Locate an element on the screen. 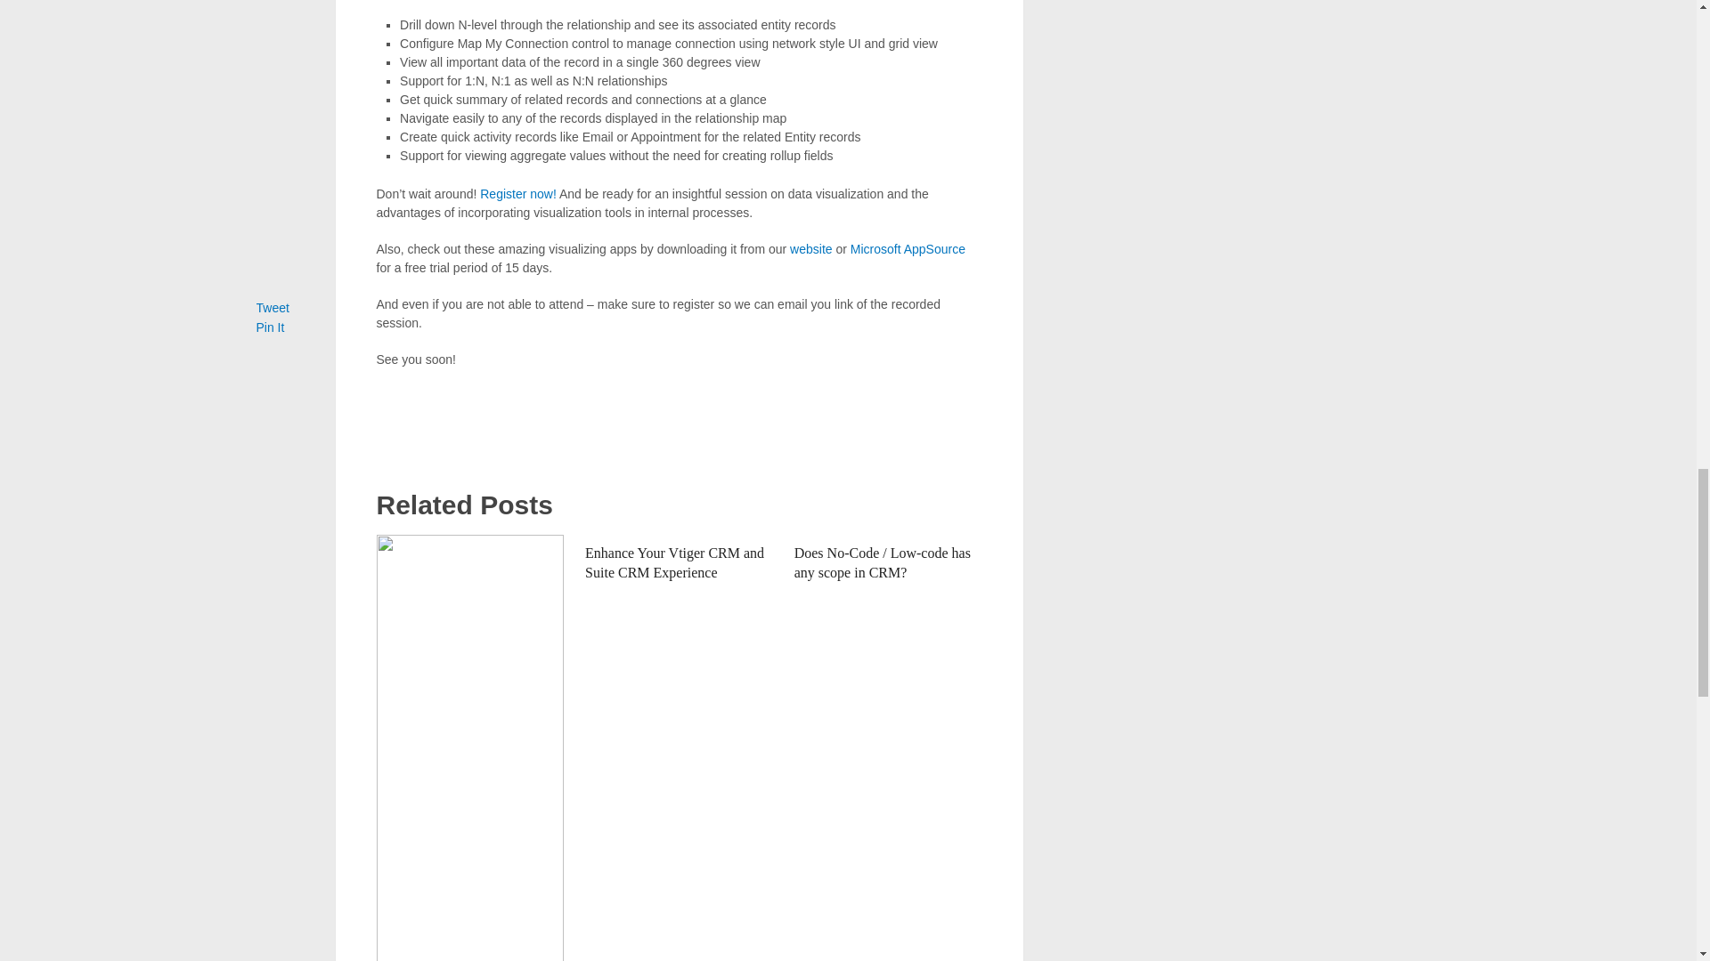 Image resolution: width=1710 pixels, height=961 pixels. website is located at coordinates (810, 249).